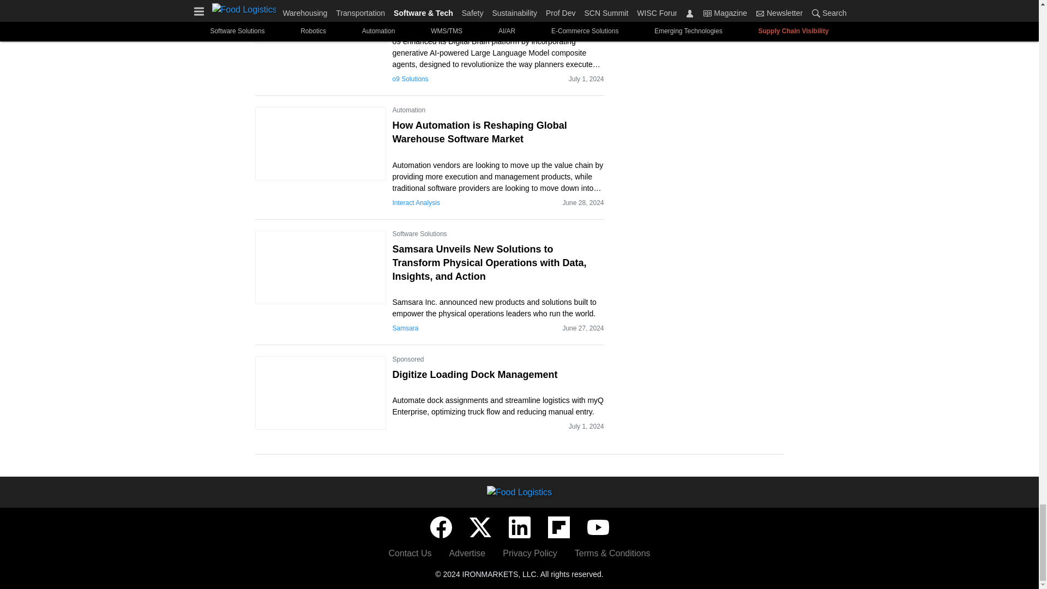 The height and width of the screenshot is (589, 1047). What do you see at coordinates (597, 527) in the screenshot?
I see `YouTube icon` at bounding box center [597, 527].